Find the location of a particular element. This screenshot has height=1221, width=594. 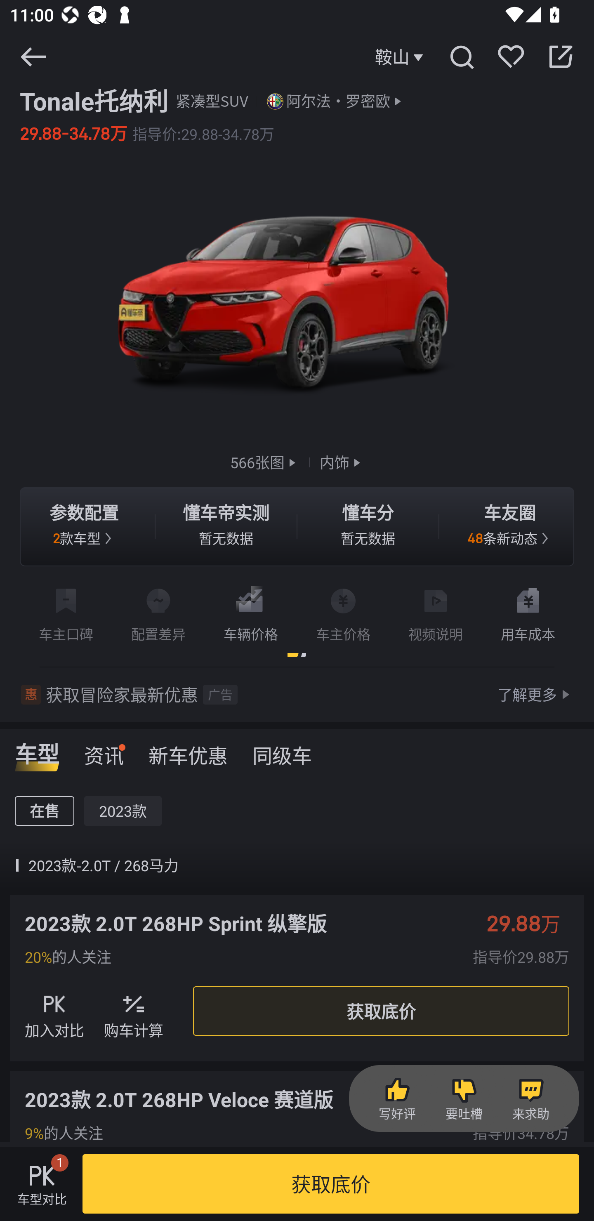

指导价:29.88-34.78万 is located at coordinates (203, 134).